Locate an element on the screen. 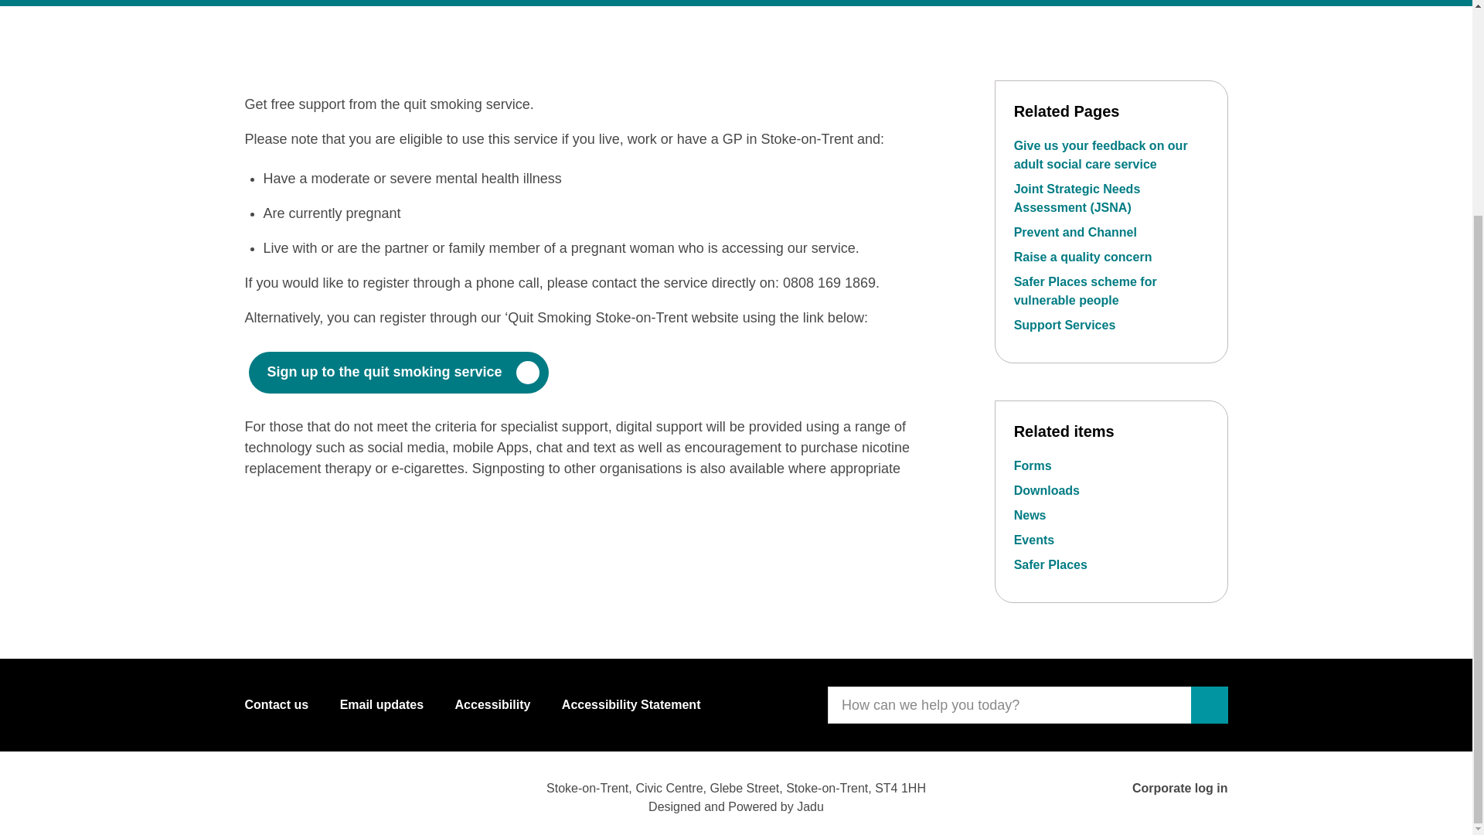  twitter is located at coordinates (346, 792).